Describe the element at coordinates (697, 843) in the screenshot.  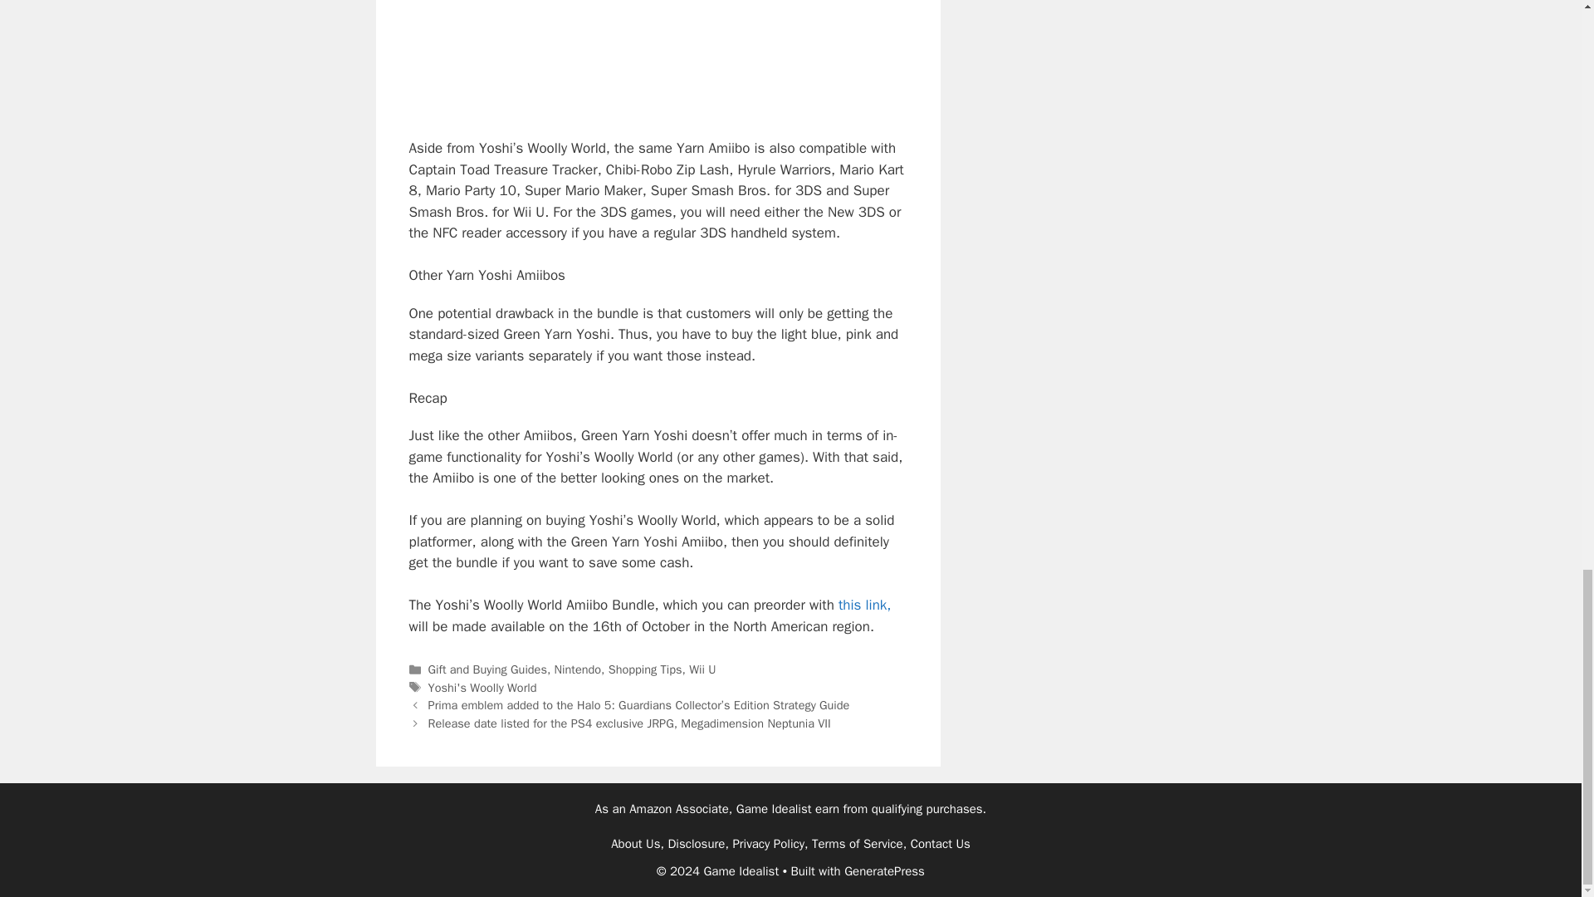
I see `Disclosure,` at that location.